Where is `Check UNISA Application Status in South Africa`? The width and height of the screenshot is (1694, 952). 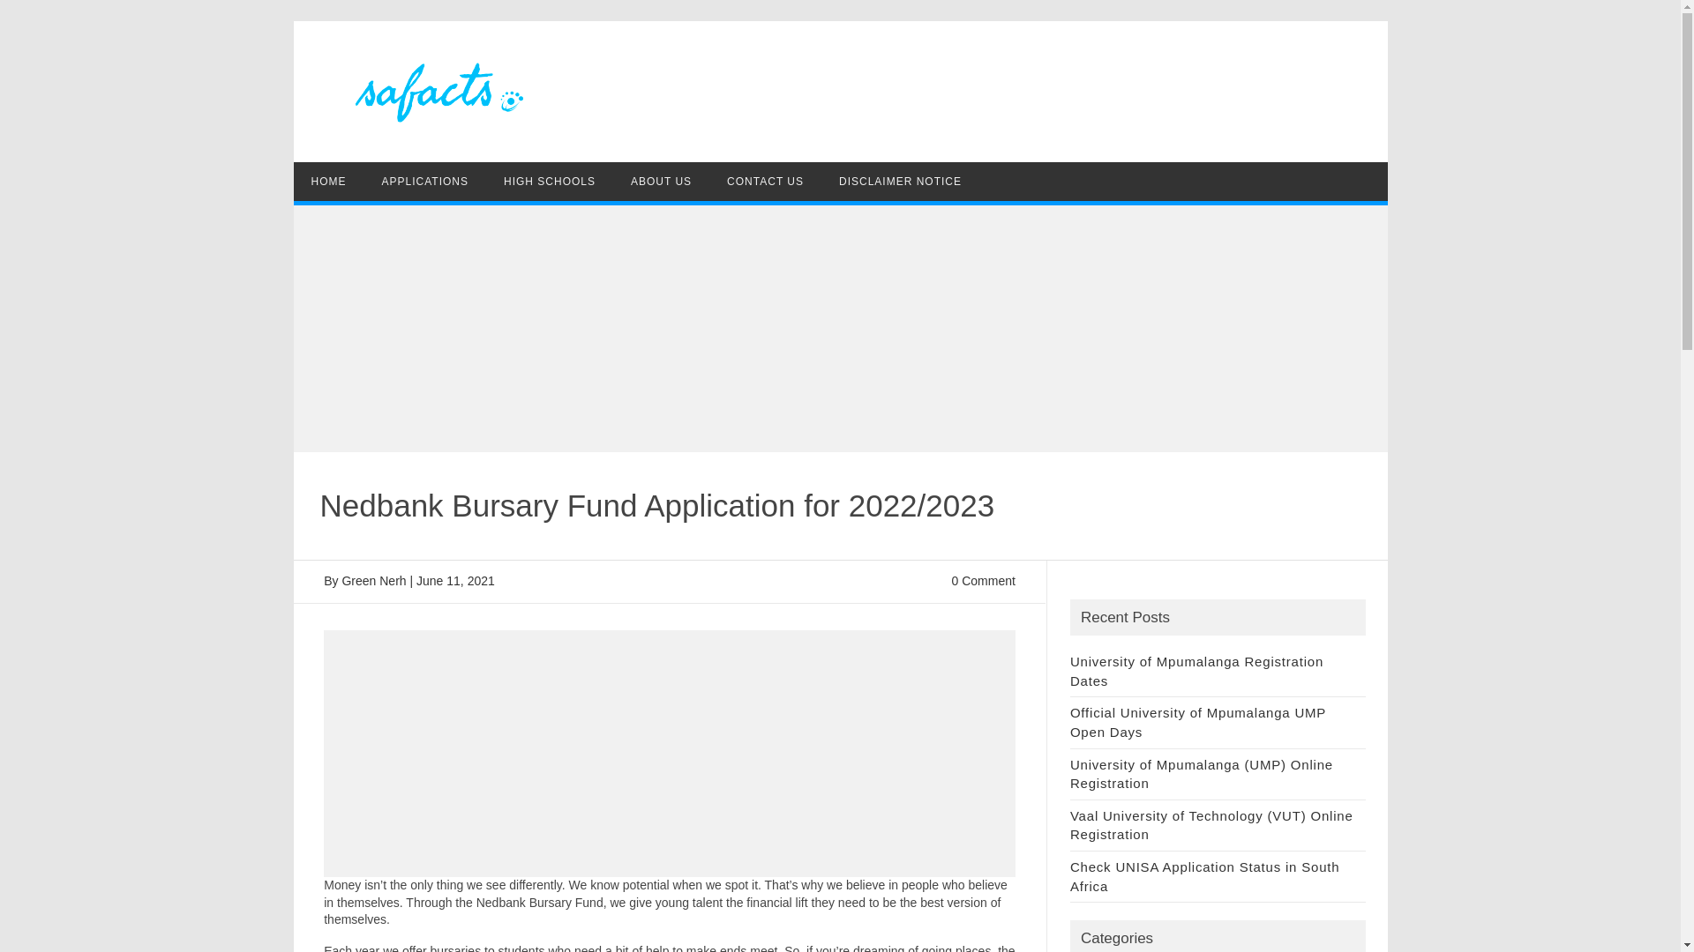
Check UNISA Application Status in South Africa is located at coordinates (1205, 876).